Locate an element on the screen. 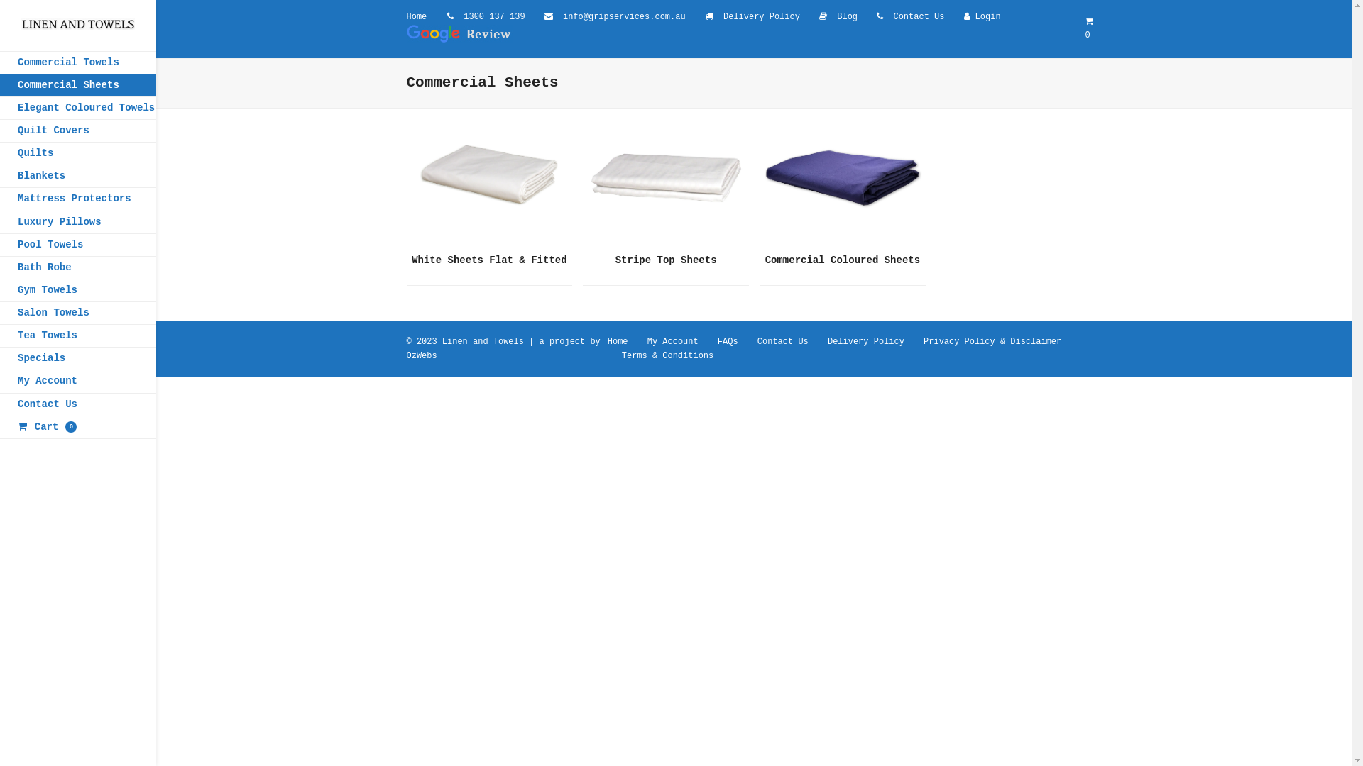 Image resolution: width=1363 pixels, height=766 pixels. Contact Us is located at coordinates (78, 404).